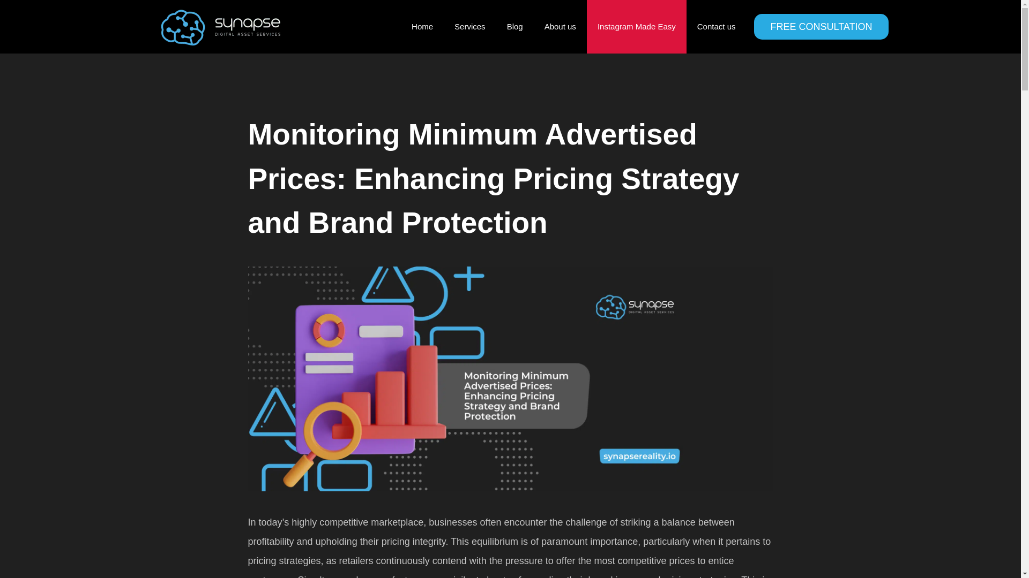 Image resolution: width=1029 pixels, height=578 pixels. Describe the element at coordinates (469, 27) in the screenshot. I see `Services` at that location.